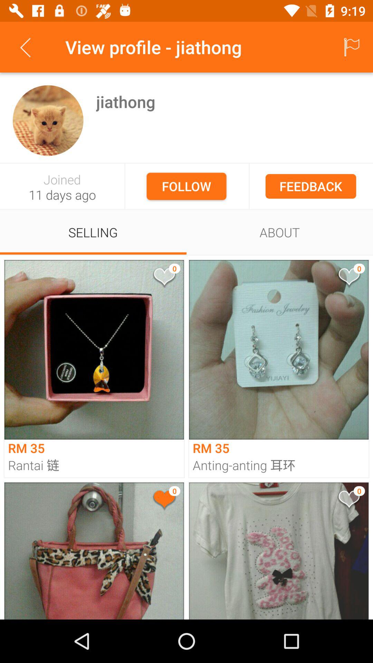 This screenshot has height=663, width=373. What do you see at coordinates (164, 278) in the screenshot?
I see `favorite item` at bounding box center [164, 278].